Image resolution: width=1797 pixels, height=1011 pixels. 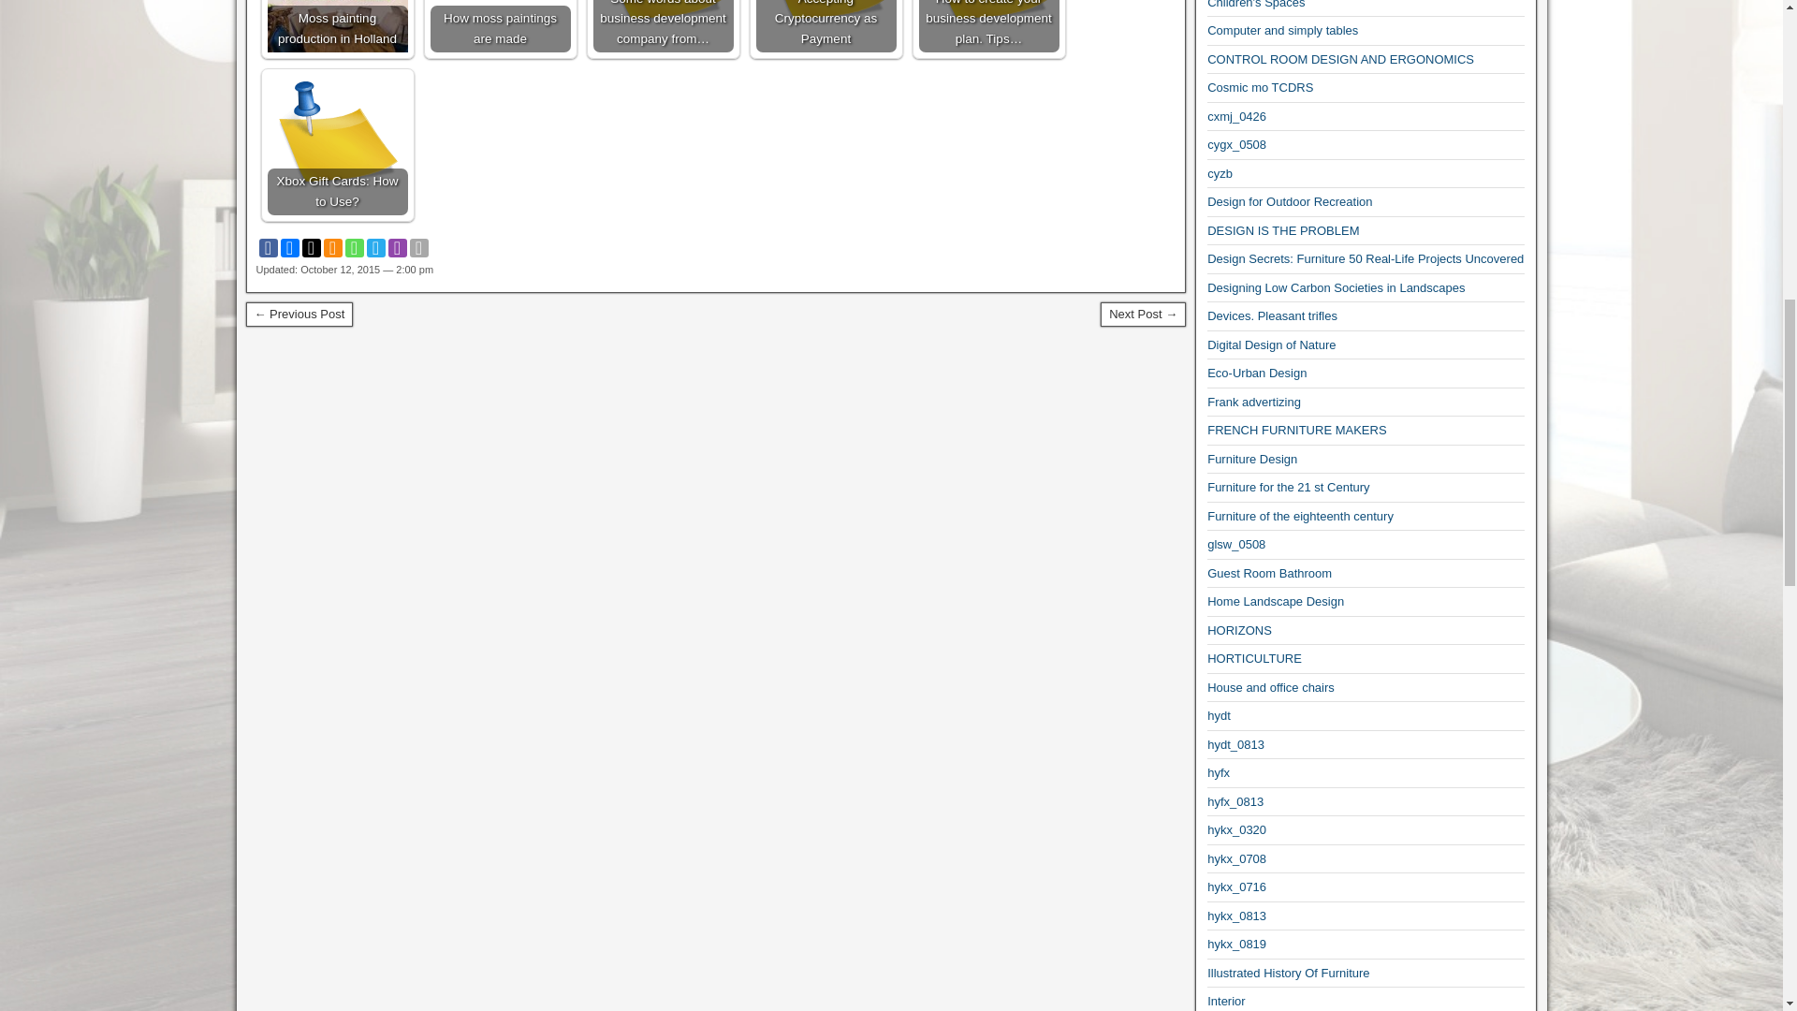 What do you see at coordinates (1340, 60) in the screenshot?
I see `CONTROL ROOM DESIGN AND ERGONOMICS` at bounding box center [1340, 60].